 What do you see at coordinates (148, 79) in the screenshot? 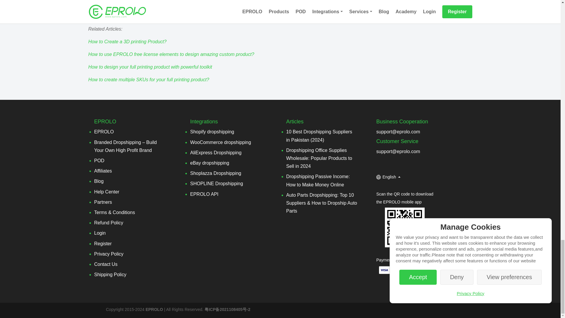
I see `How to create multiple SKUs for your full printing product?` at bounding box center [148, 79].